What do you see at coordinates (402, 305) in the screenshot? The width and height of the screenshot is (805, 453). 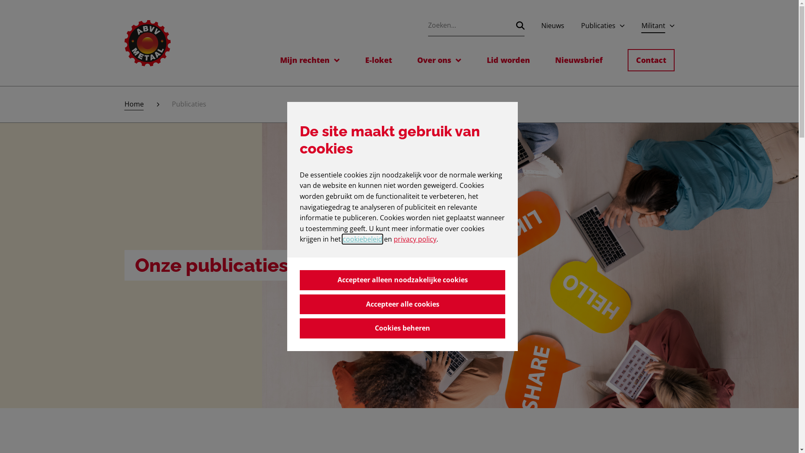 I see `Accepteer alle cookies` at bounding box center [402, 305].